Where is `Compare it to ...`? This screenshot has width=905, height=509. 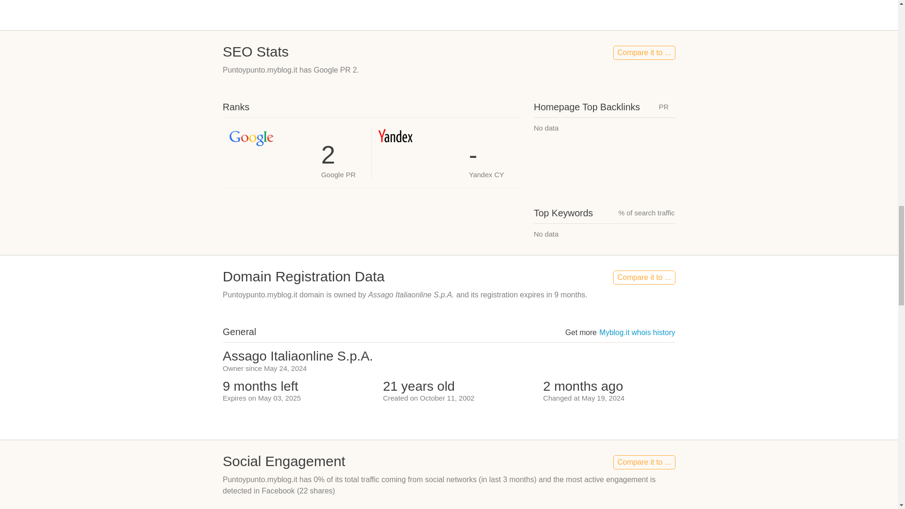
Compare it to ... is located at coordinates (644, 53).